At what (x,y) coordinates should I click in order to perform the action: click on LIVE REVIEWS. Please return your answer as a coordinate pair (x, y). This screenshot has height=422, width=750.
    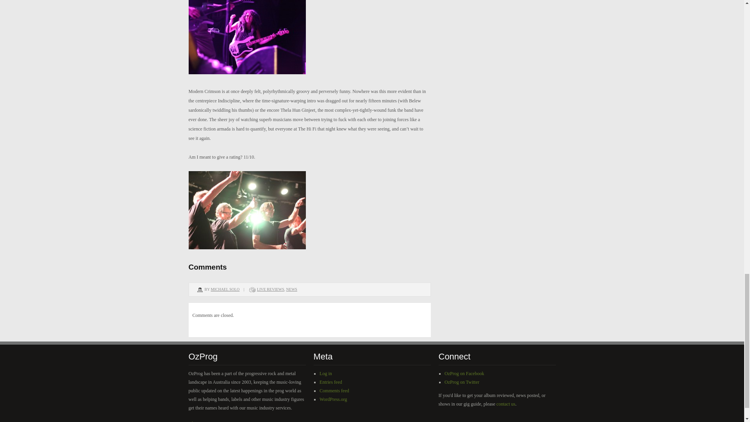
    Looking at the image, I should click on (270, 289).